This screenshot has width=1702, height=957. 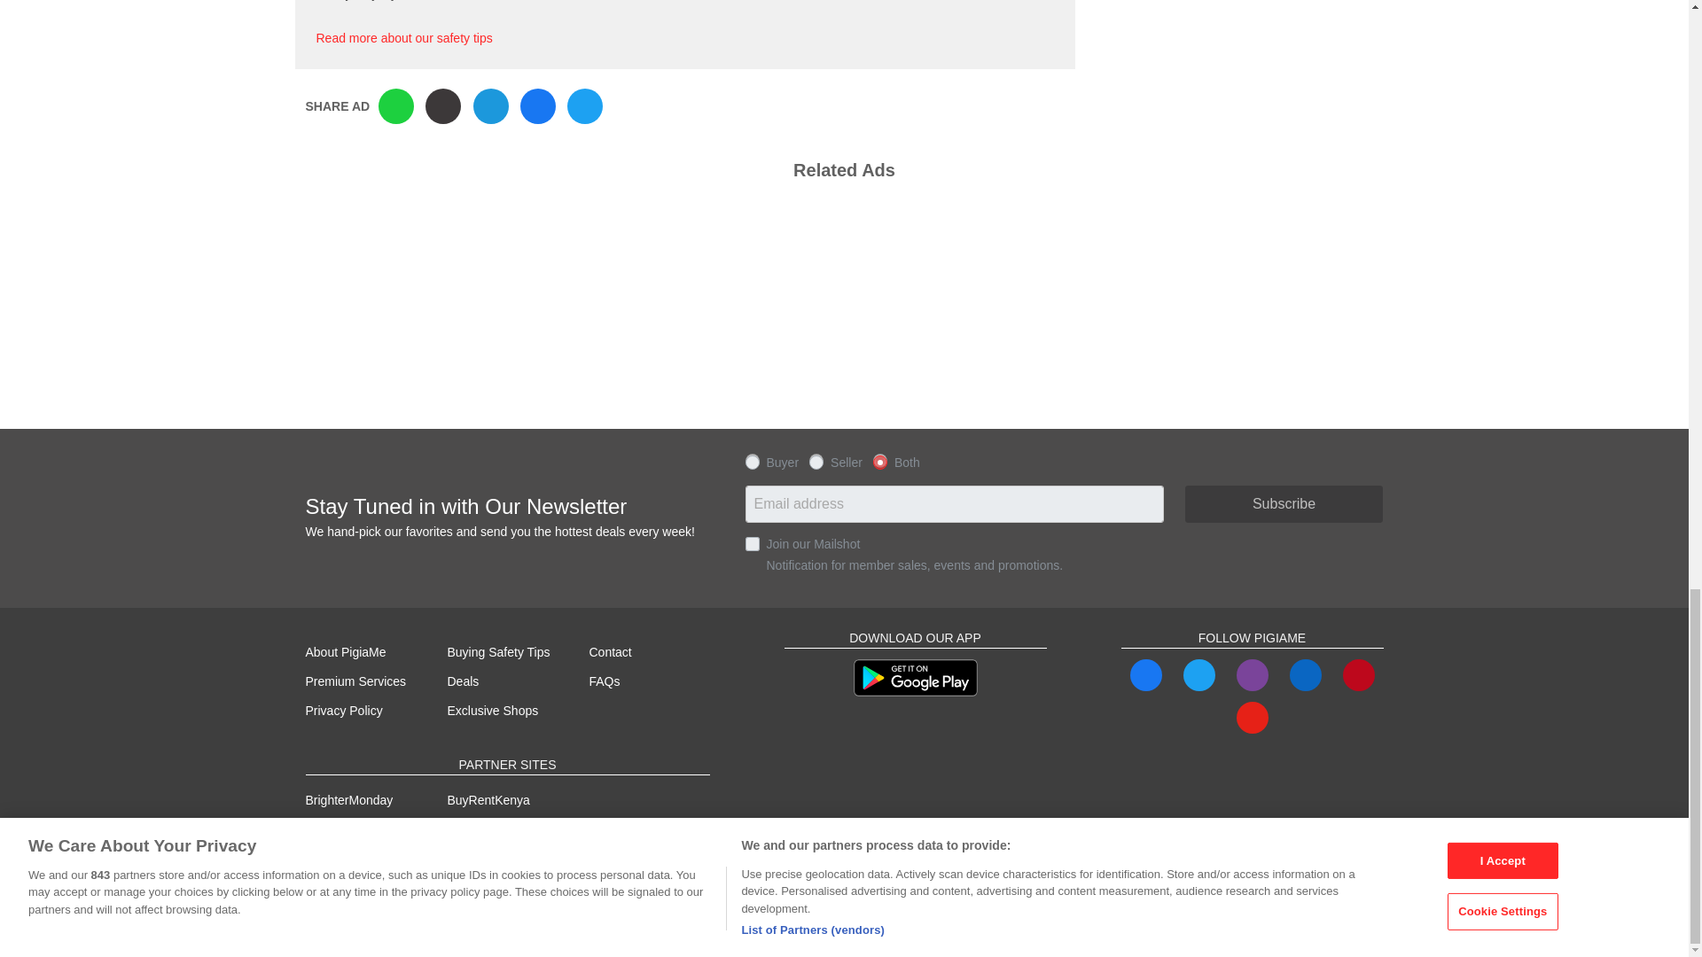 What do you see at coordinates (584, 106) in the screenshot?
I see `Share via Twitter` at bounding box center [584, 106].